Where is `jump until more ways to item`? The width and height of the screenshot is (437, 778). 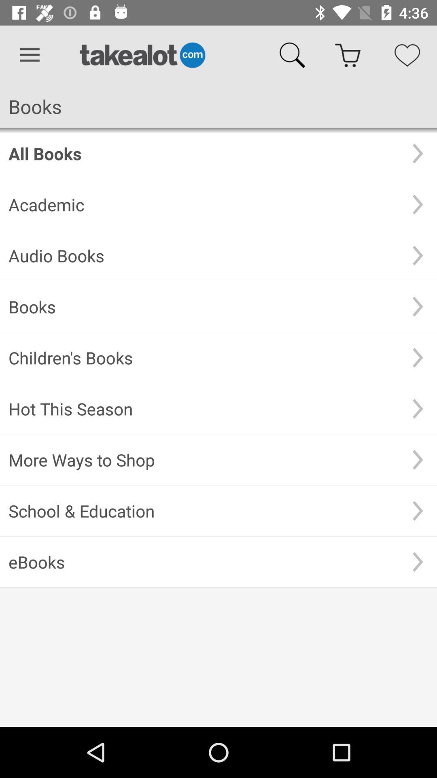 jump until more ways to item is located at coordinates (204, 460).